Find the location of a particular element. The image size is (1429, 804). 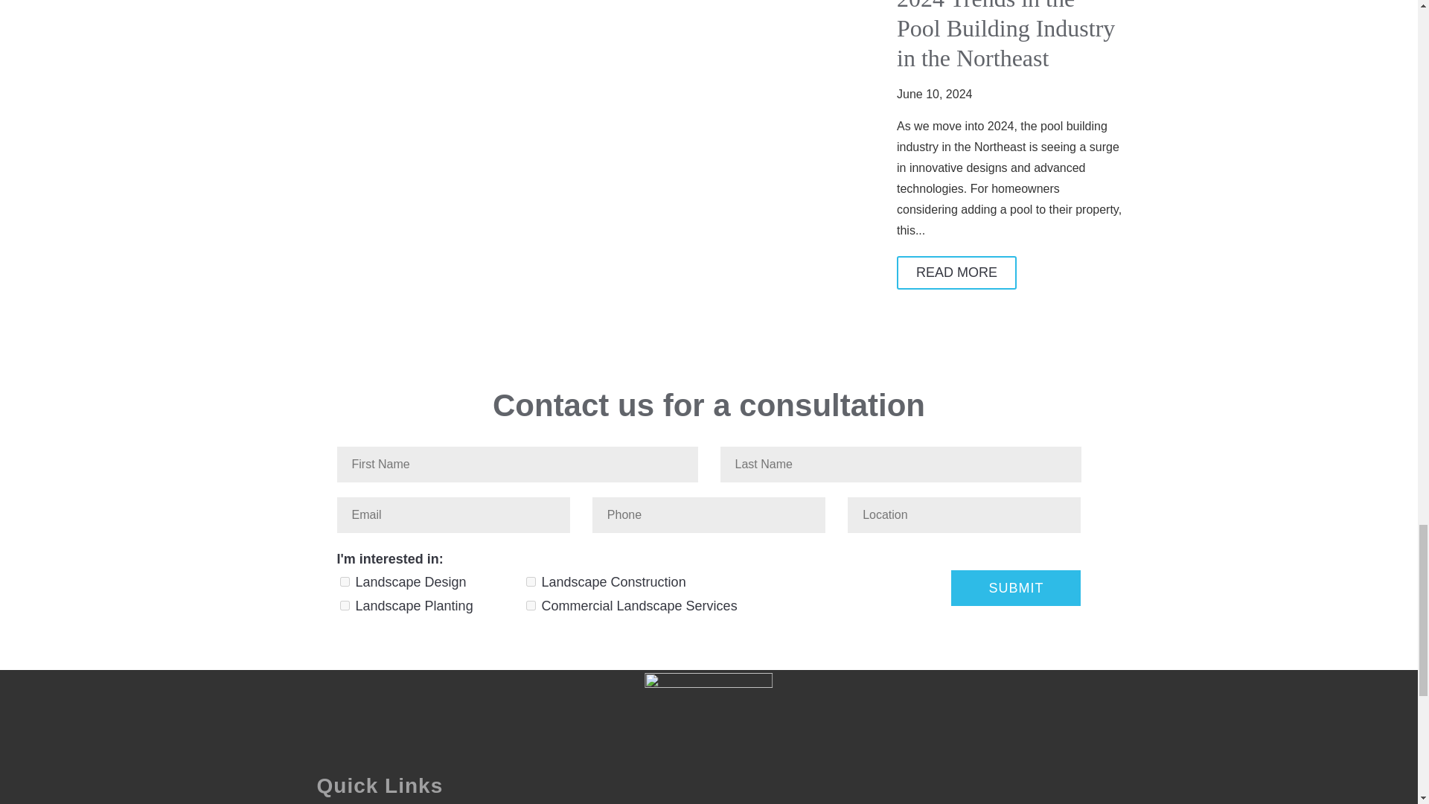

Landscape Construction is located at coordinates (530, 582).